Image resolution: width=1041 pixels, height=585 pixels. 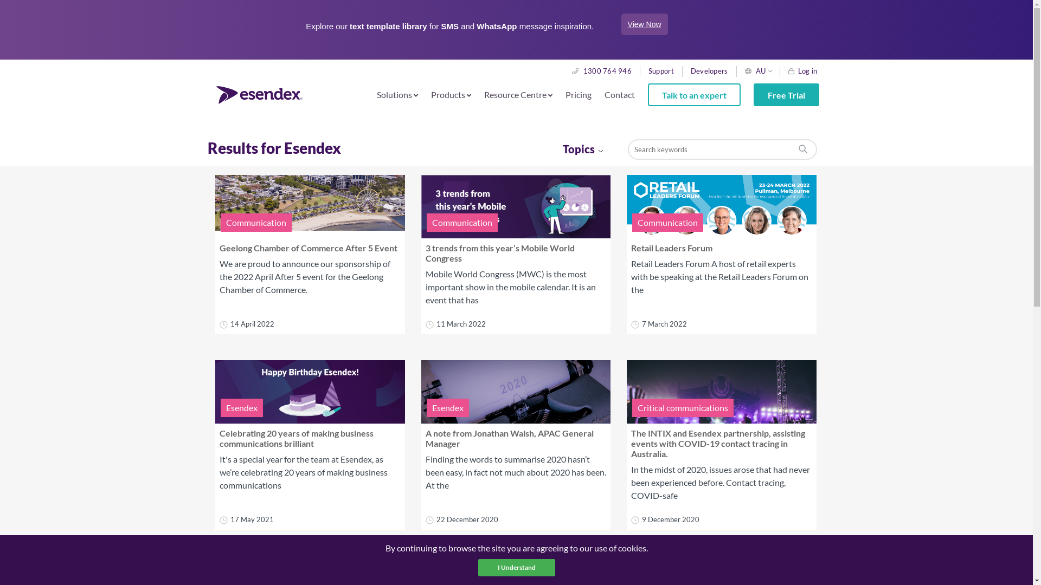 I want to click on Communication, so click(x=668, y=223).